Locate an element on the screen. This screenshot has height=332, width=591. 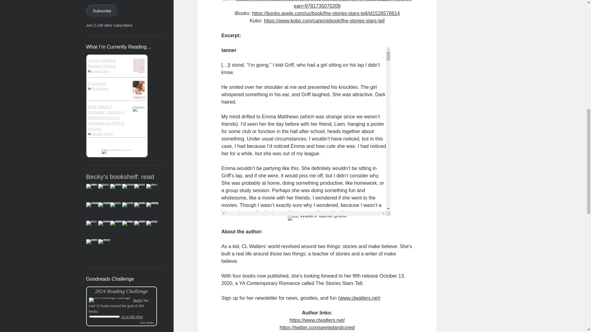
Dear Sexy Ex-Boyfriend is located at coordinates (94, 202).